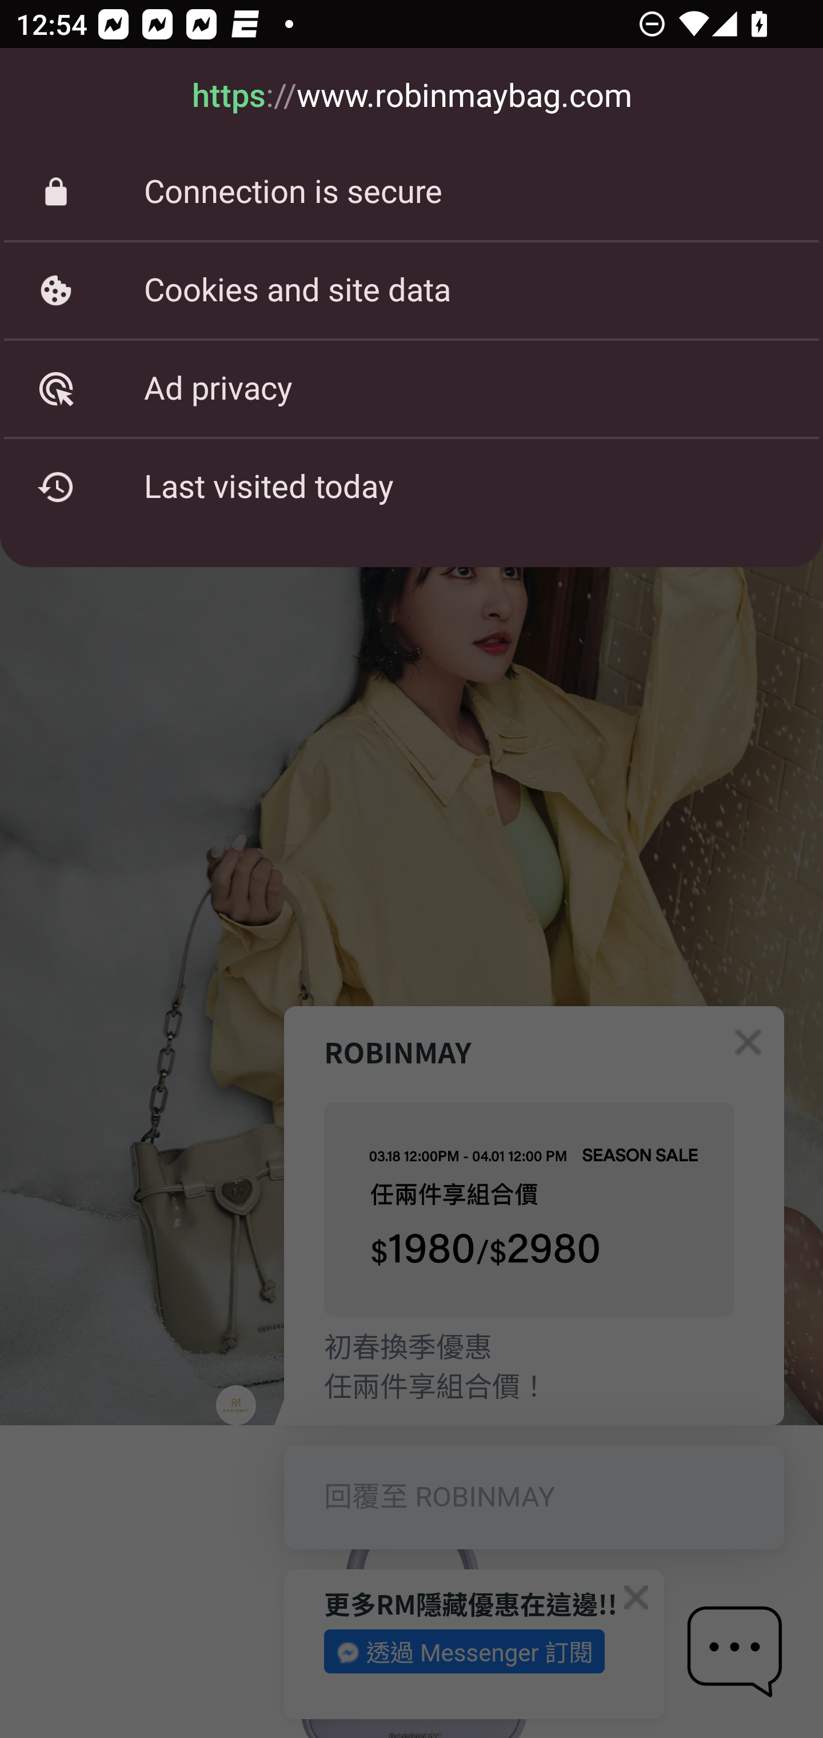 Image resolution: width=823 pixels, height=1738 pixels. I want to click on https://www.robinmaybag.com, so click(411, 96).